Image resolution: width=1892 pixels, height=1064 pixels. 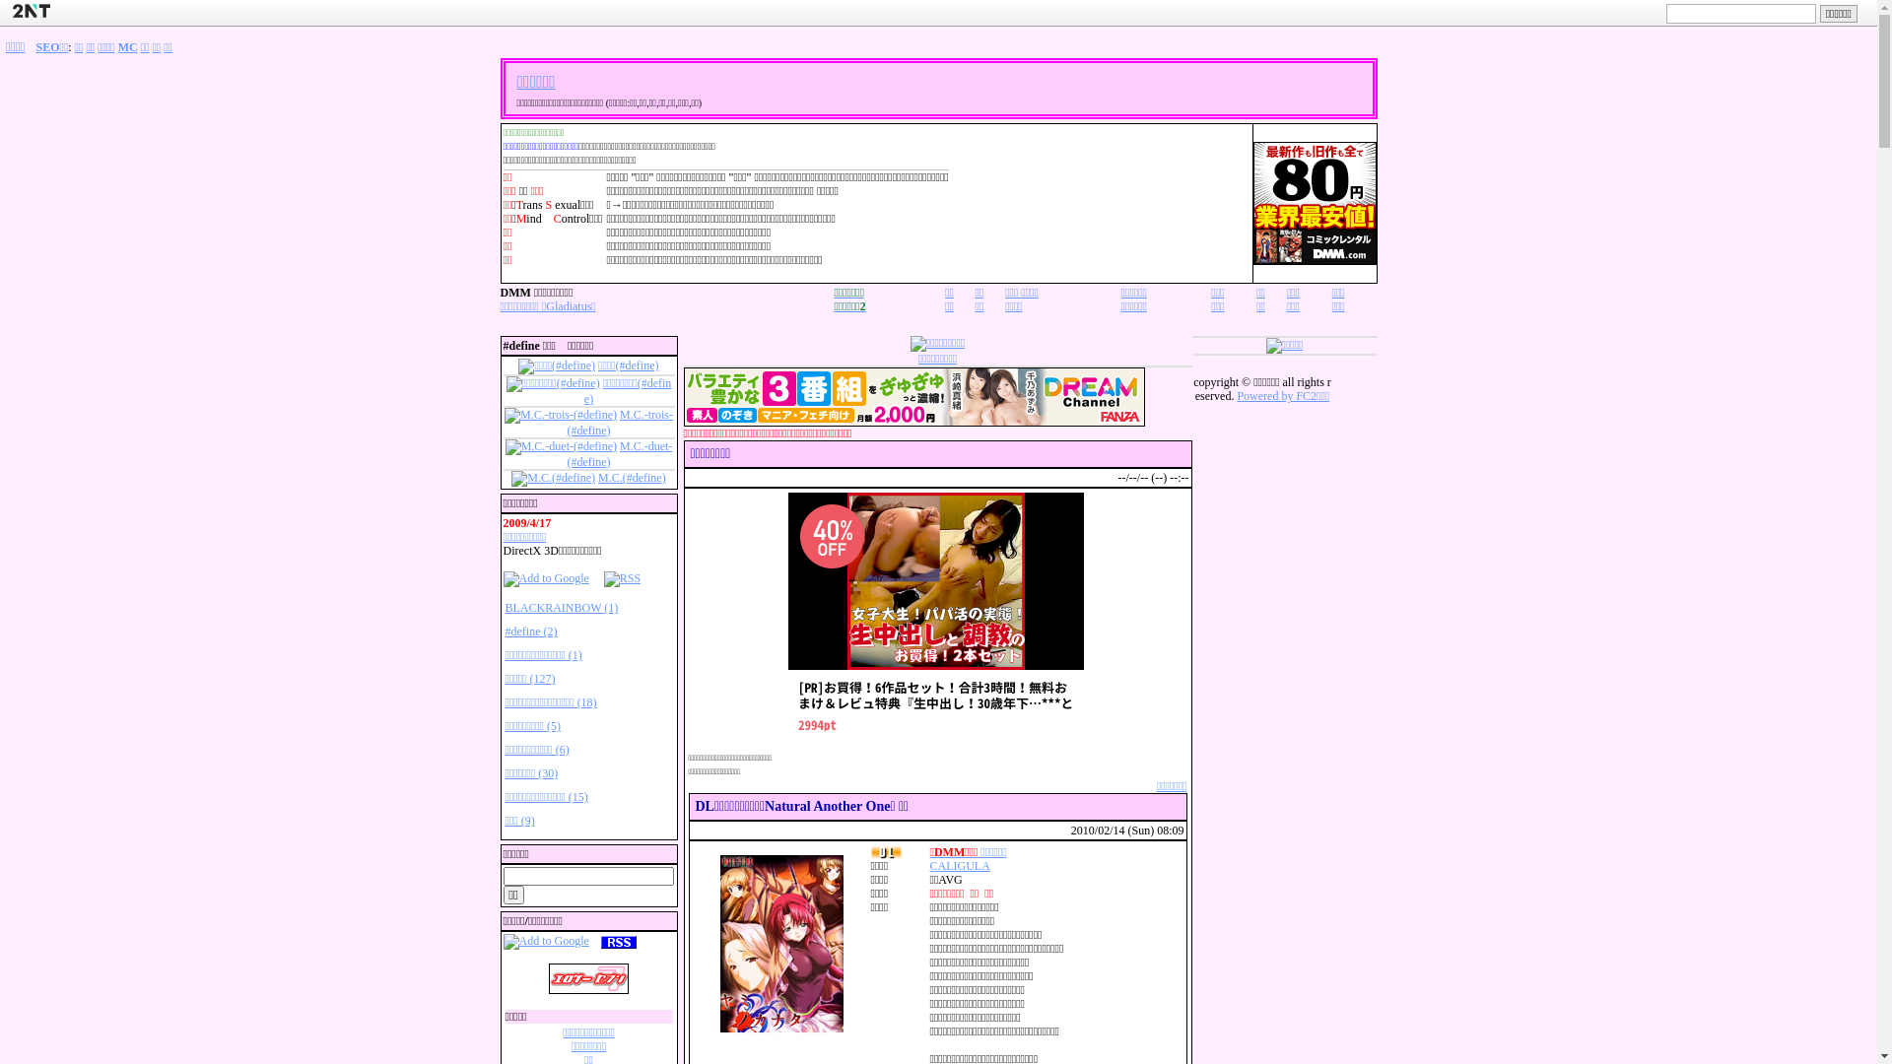 I want to click on M.C.(#define), so click(x=633, y=478).